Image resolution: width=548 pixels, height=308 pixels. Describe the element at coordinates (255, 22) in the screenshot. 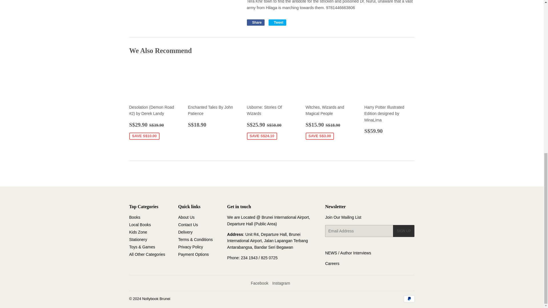

I see `Share on Facebook` at that location.